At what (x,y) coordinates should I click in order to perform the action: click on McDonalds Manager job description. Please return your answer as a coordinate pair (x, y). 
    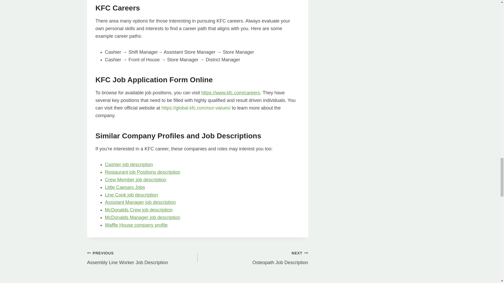
    Looking at the image, I should click on (143, 217).